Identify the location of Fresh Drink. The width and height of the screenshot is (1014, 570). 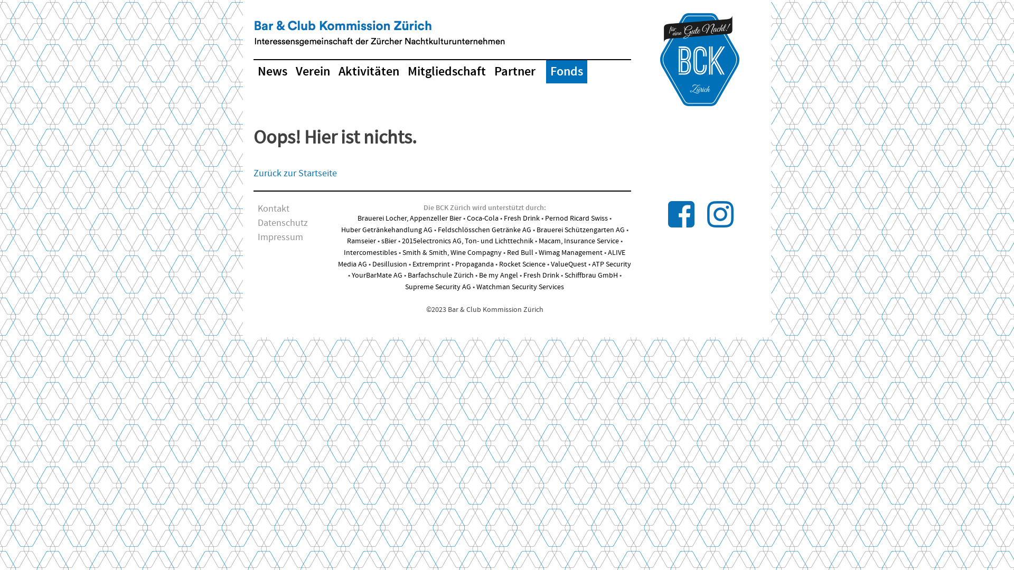
(541, 275).